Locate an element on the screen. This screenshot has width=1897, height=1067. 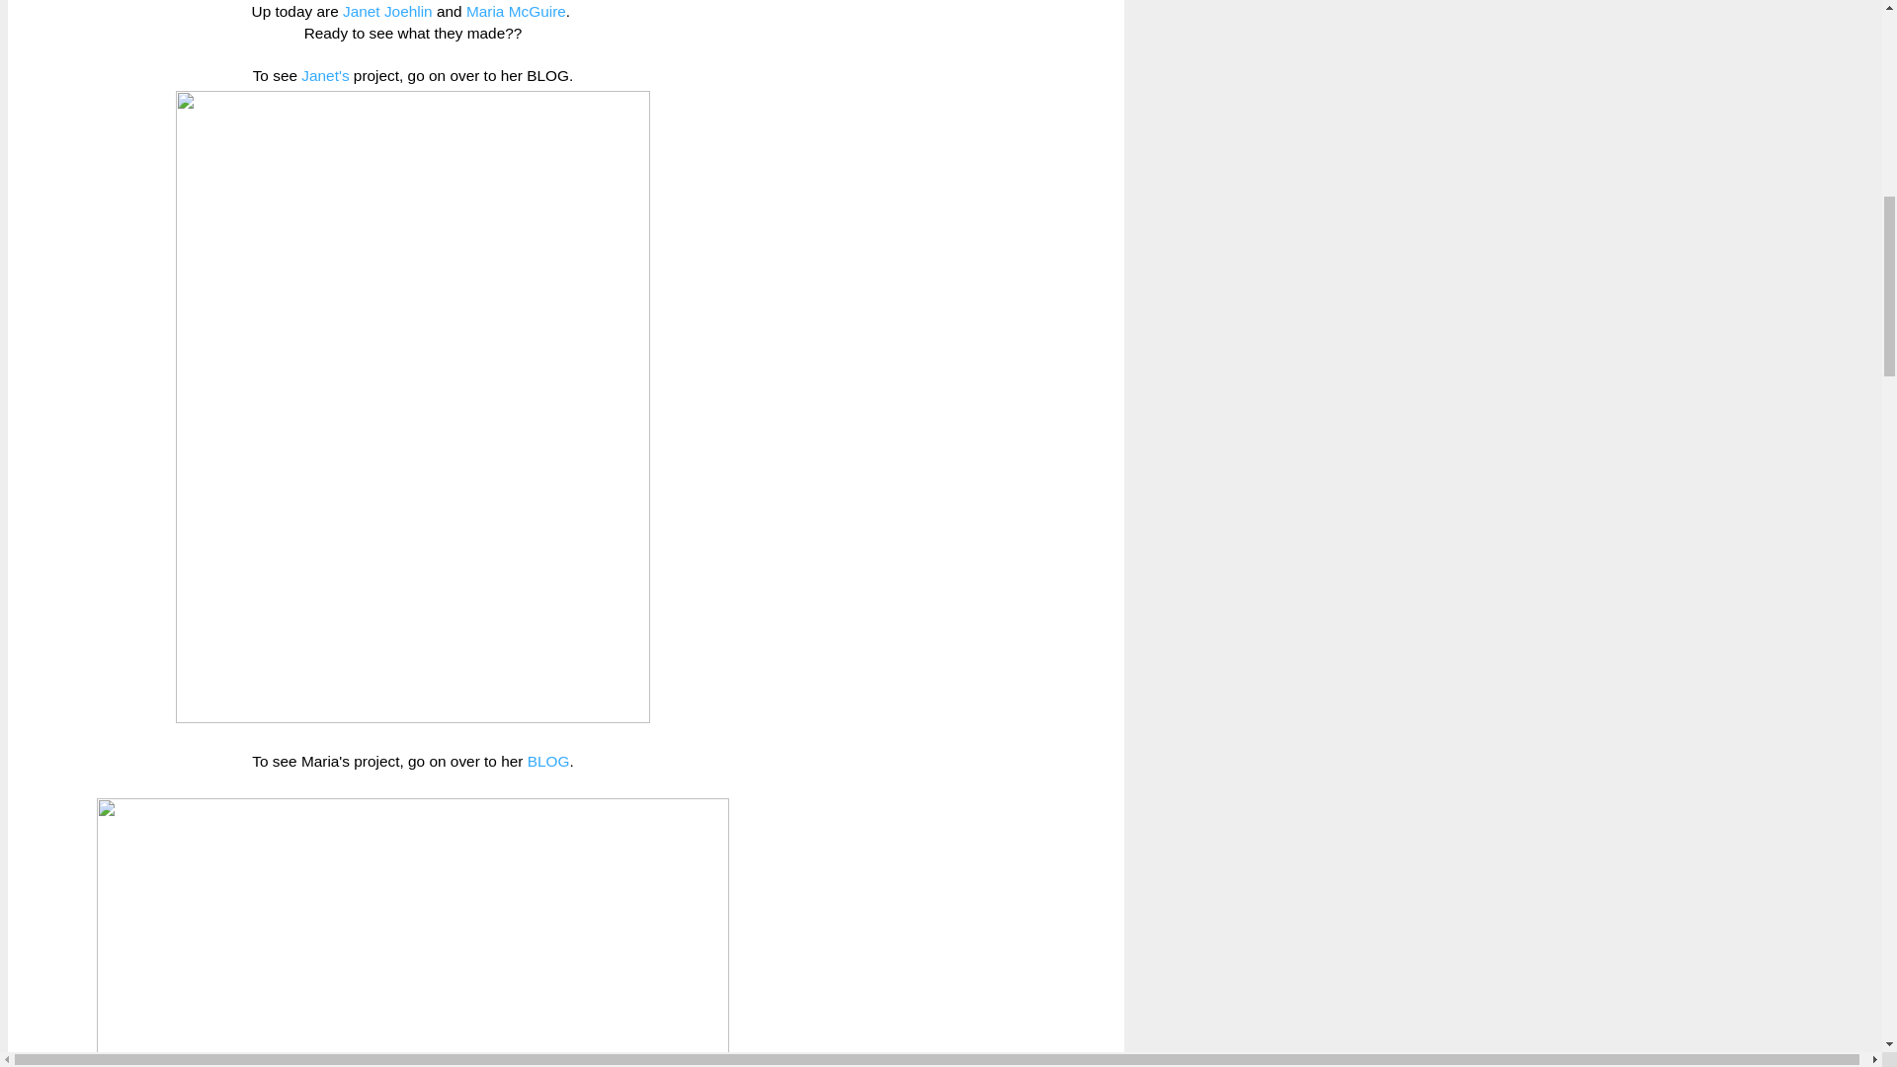
BLOG is located at coordinates (548, 761).